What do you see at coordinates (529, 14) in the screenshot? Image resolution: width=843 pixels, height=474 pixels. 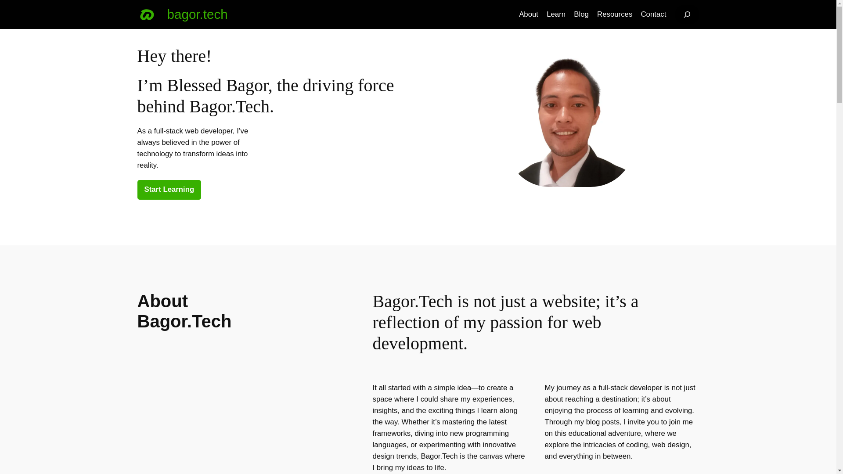 I see `About` at bounding box center [529, 14].